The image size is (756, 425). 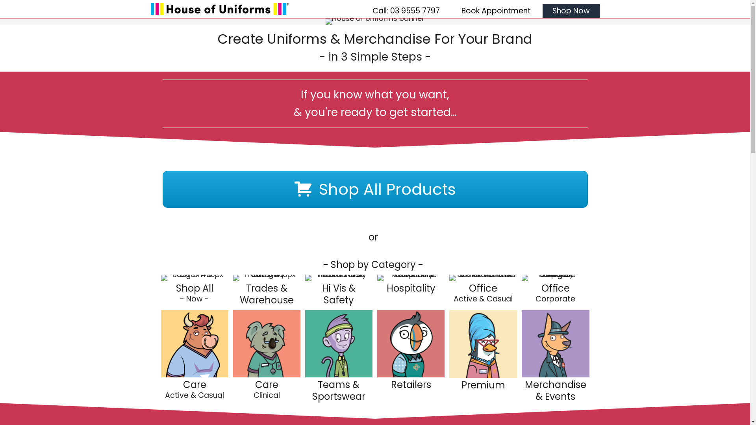 What do you see at coordinates (411, 344) in the screenshot?
I see `Uniforms-Retailers-400px` at bounding box center [411, 344].